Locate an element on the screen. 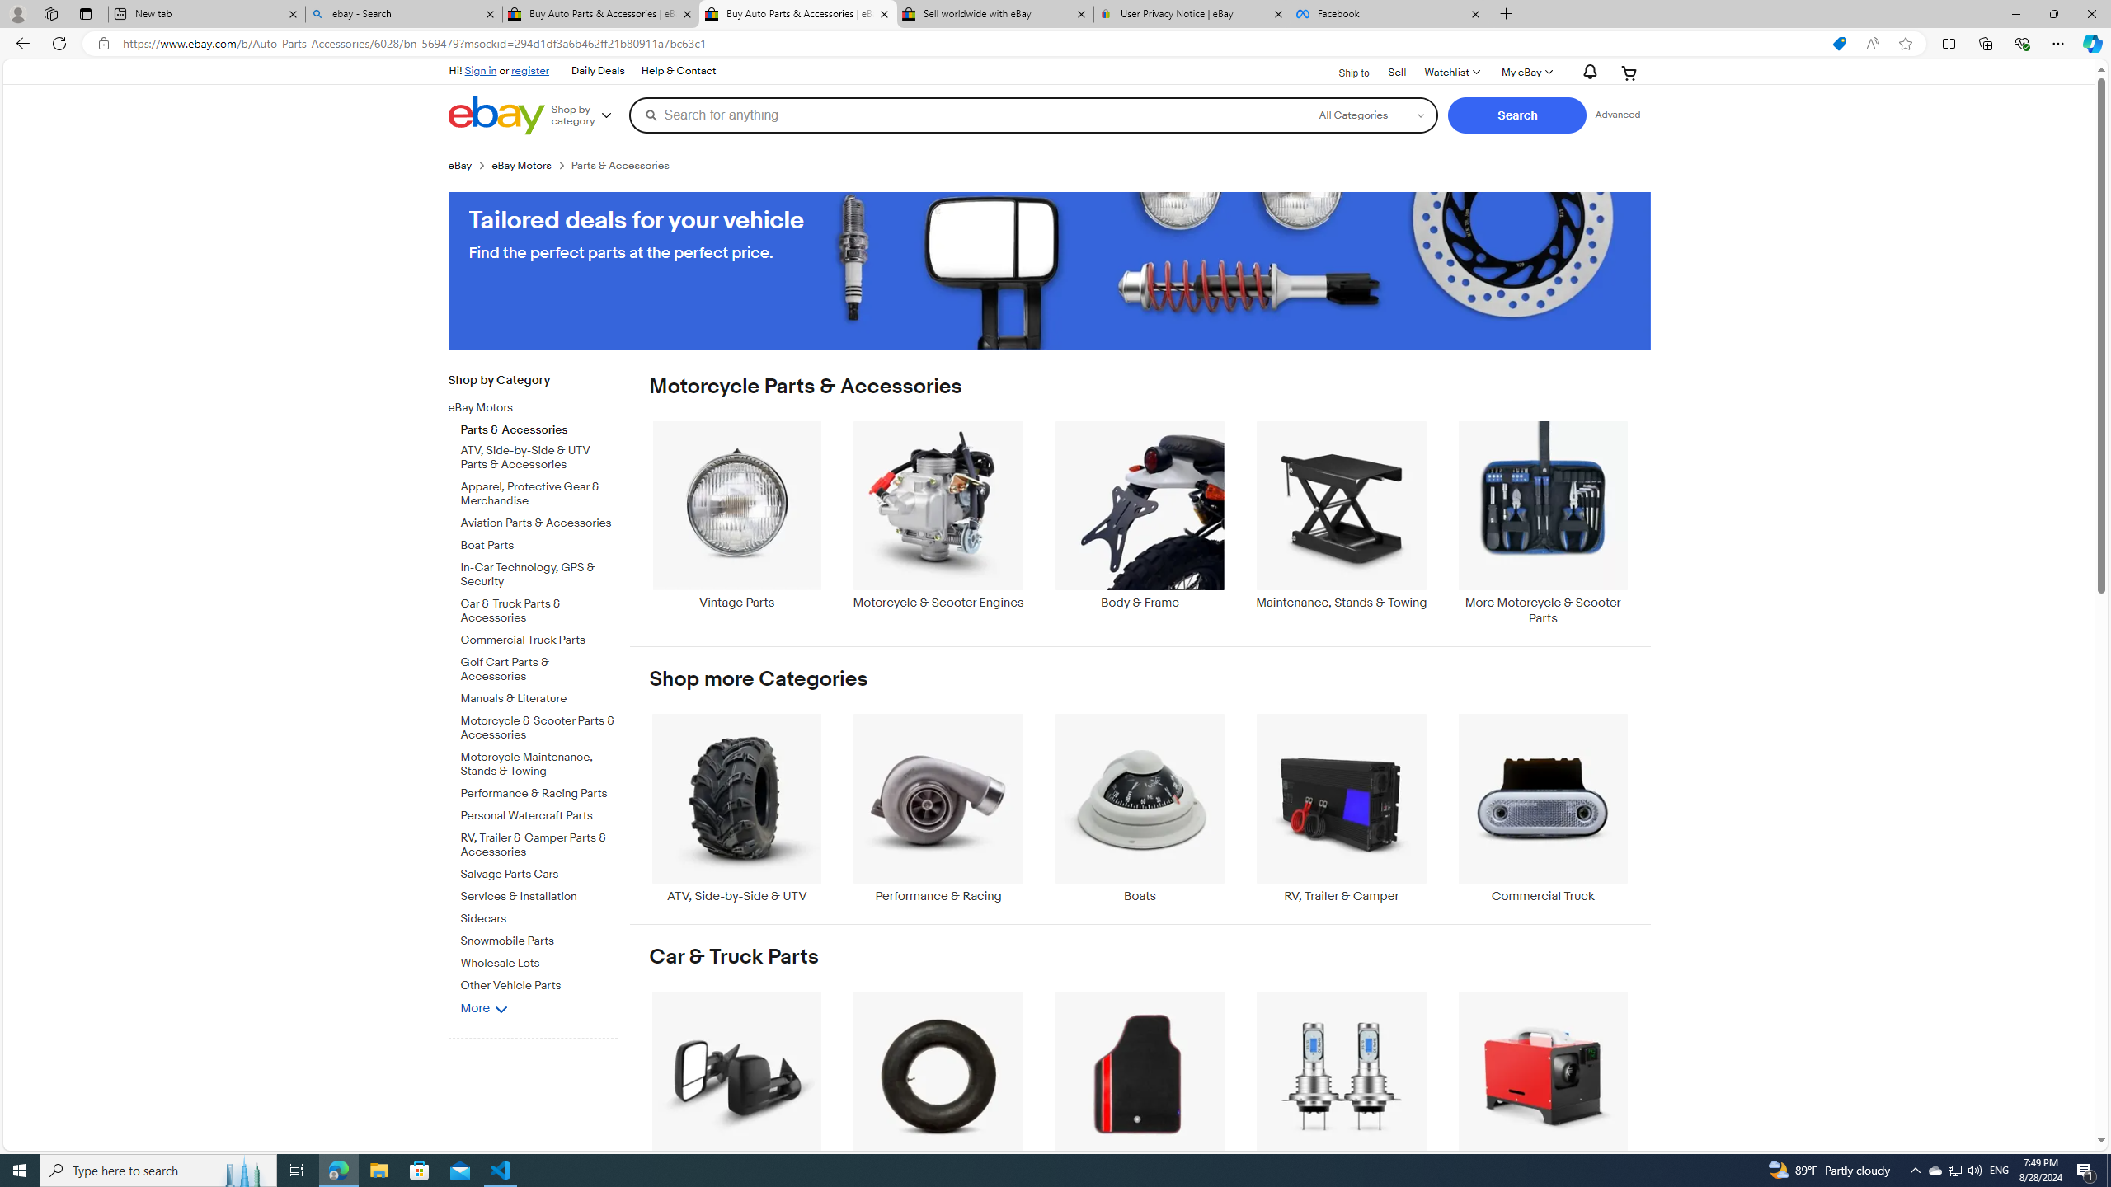 Image resolution: width=2111 pixels, height=1187 pixels. eBay is located at coordinates (460, 165).